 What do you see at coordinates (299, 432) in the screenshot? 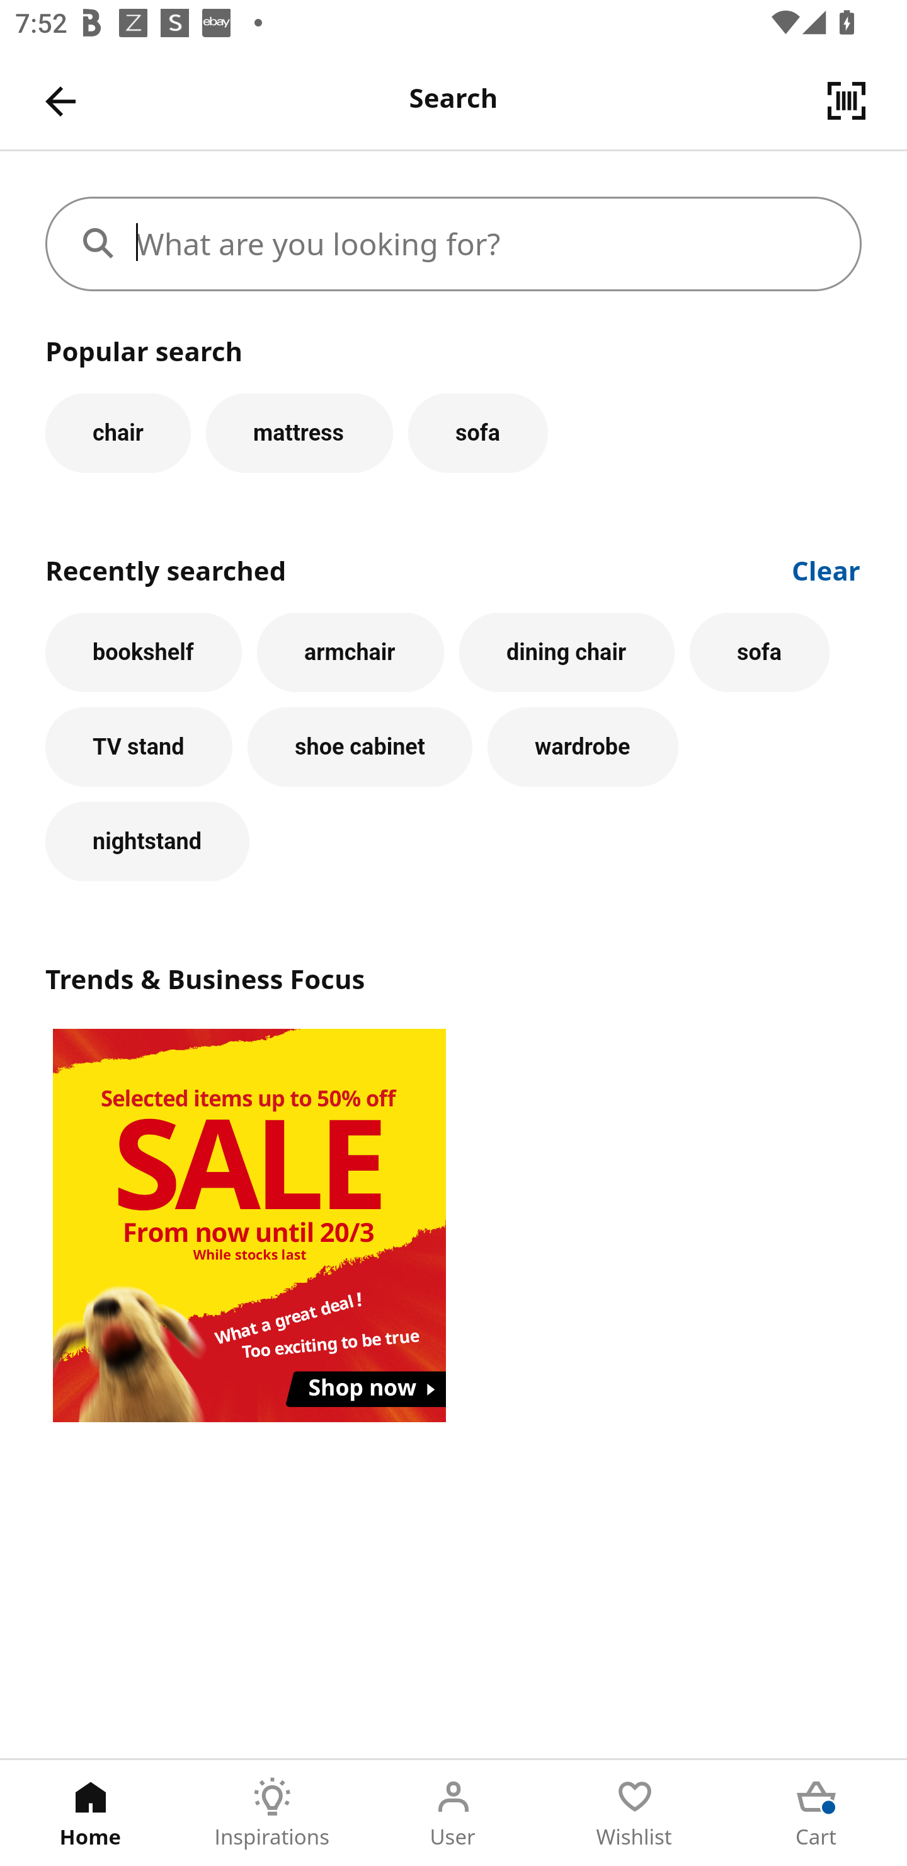
I see `mattress` at bounding box center [299, 432].